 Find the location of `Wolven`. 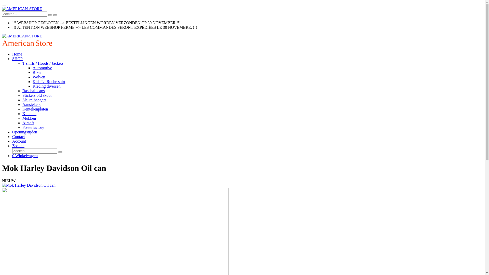

Wolven is located at coordinates (39, 77).